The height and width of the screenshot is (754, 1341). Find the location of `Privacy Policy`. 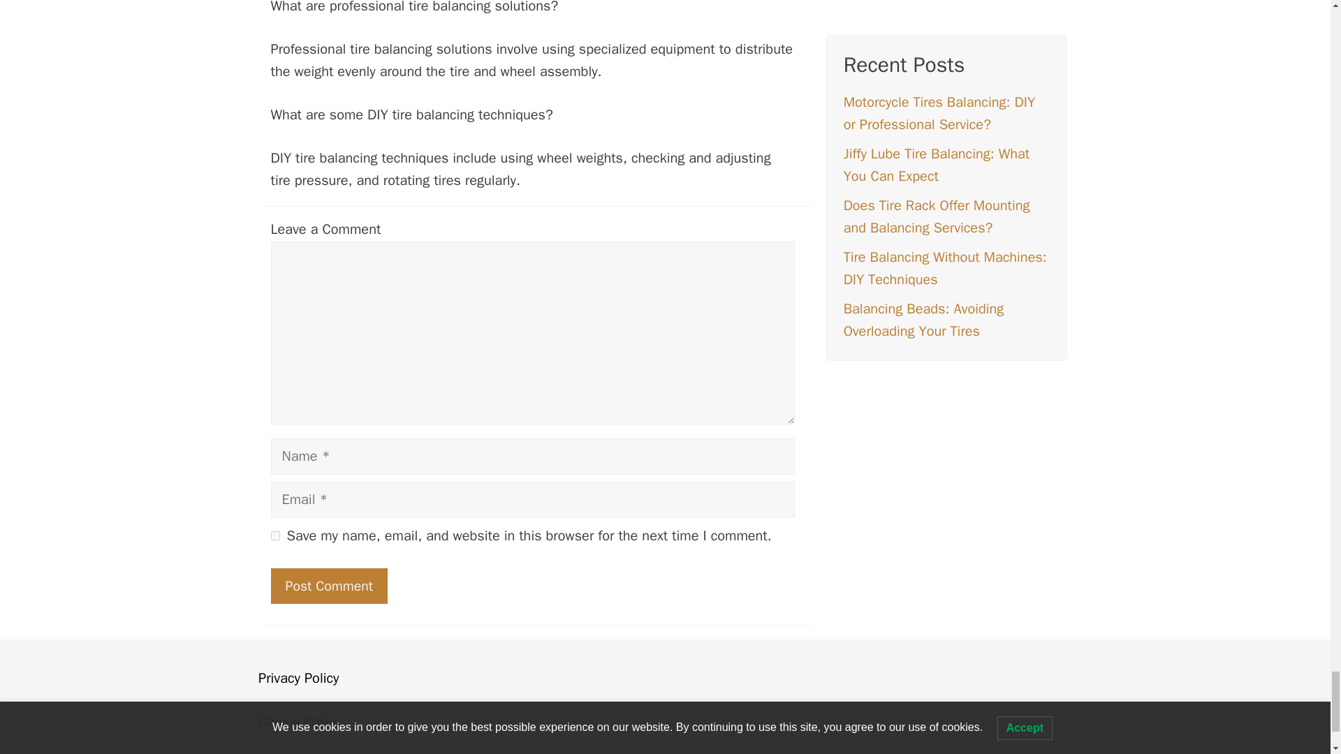

Privacy Policy is located at coordinates (299, 678).